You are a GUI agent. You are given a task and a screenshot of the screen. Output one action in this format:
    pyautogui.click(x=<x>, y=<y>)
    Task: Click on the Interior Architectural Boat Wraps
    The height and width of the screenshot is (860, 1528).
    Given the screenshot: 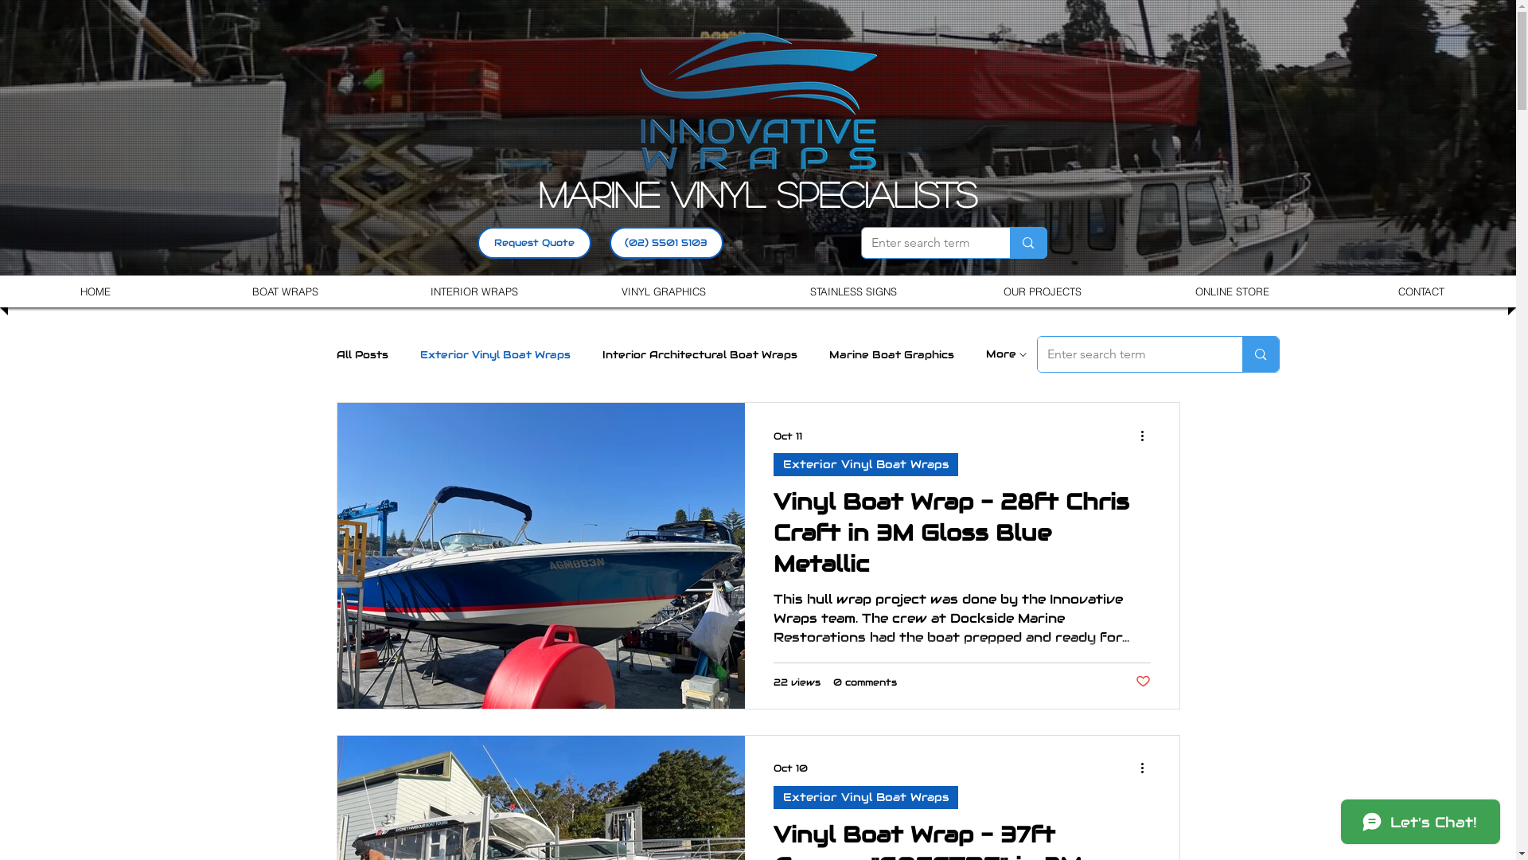 What is the action you would take?
    pyautogui.click(x=699, y=354)
    